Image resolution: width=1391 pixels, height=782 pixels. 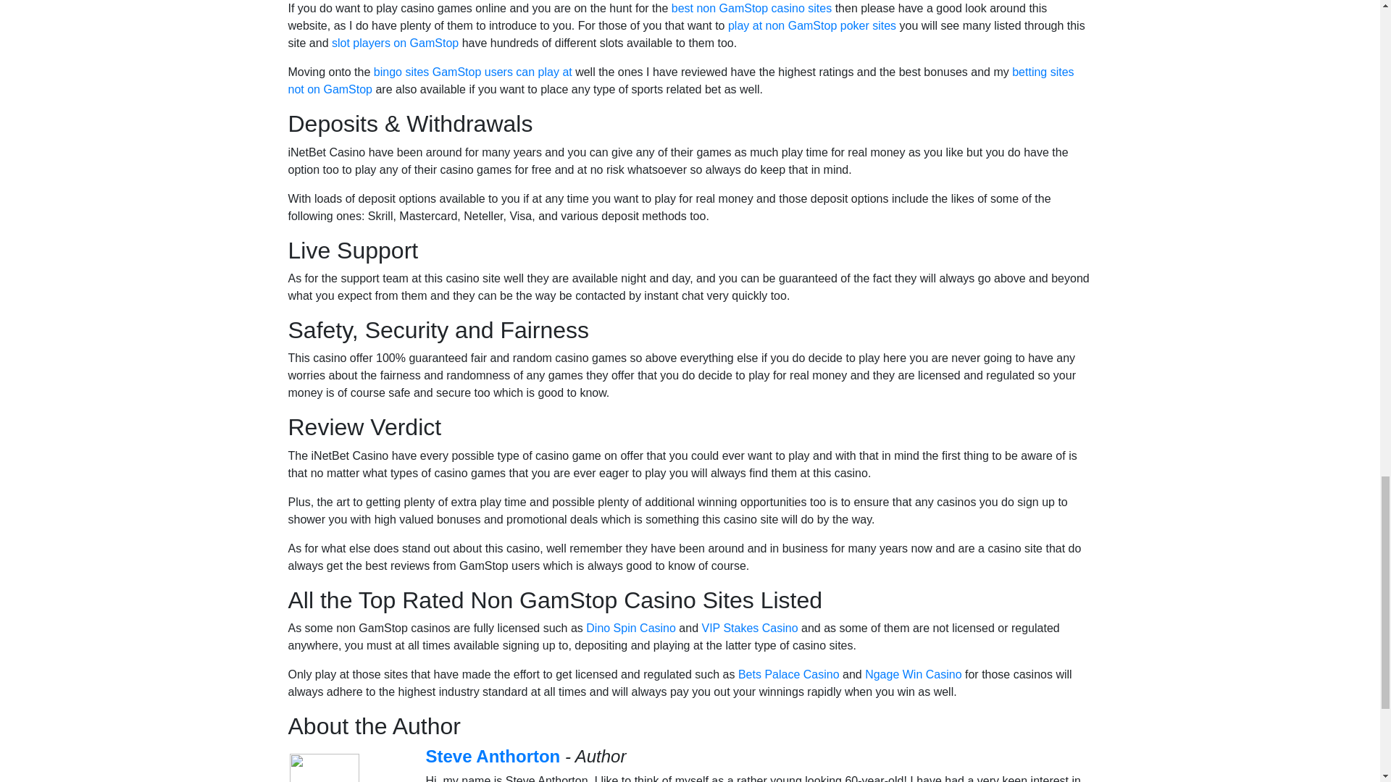 What do you see at coordinates (493, 756) in the screenshot?
I see `Steve Anthorton` at bounding box center [493, 756].